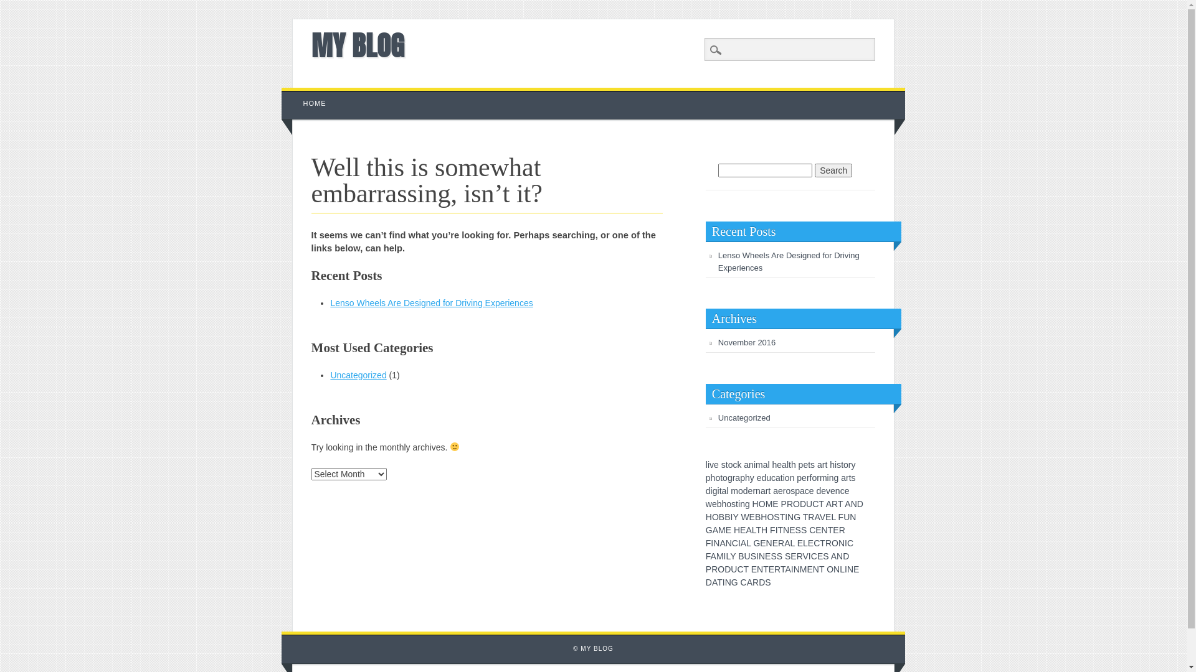 Image resolution: width=1196 pixels, height=672 pixels. What do you see at coordinates (837, 569) in the screenshot?
I see `N` at bounding box center [837, 569].